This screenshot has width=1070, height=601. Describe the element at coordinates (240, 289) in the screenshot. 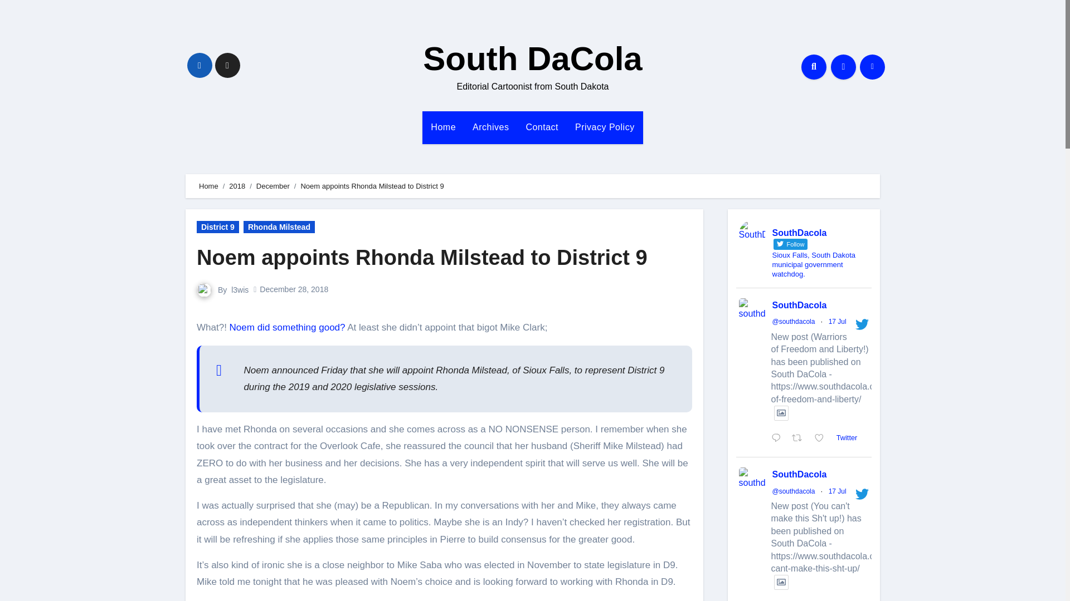

I see `l3wis` at that location.